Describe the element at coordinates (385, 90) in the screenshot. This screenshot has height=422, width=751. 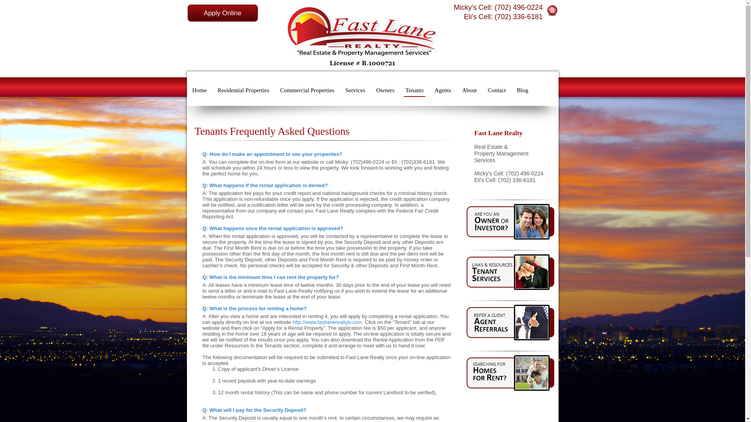
I see `Owners` at that location.